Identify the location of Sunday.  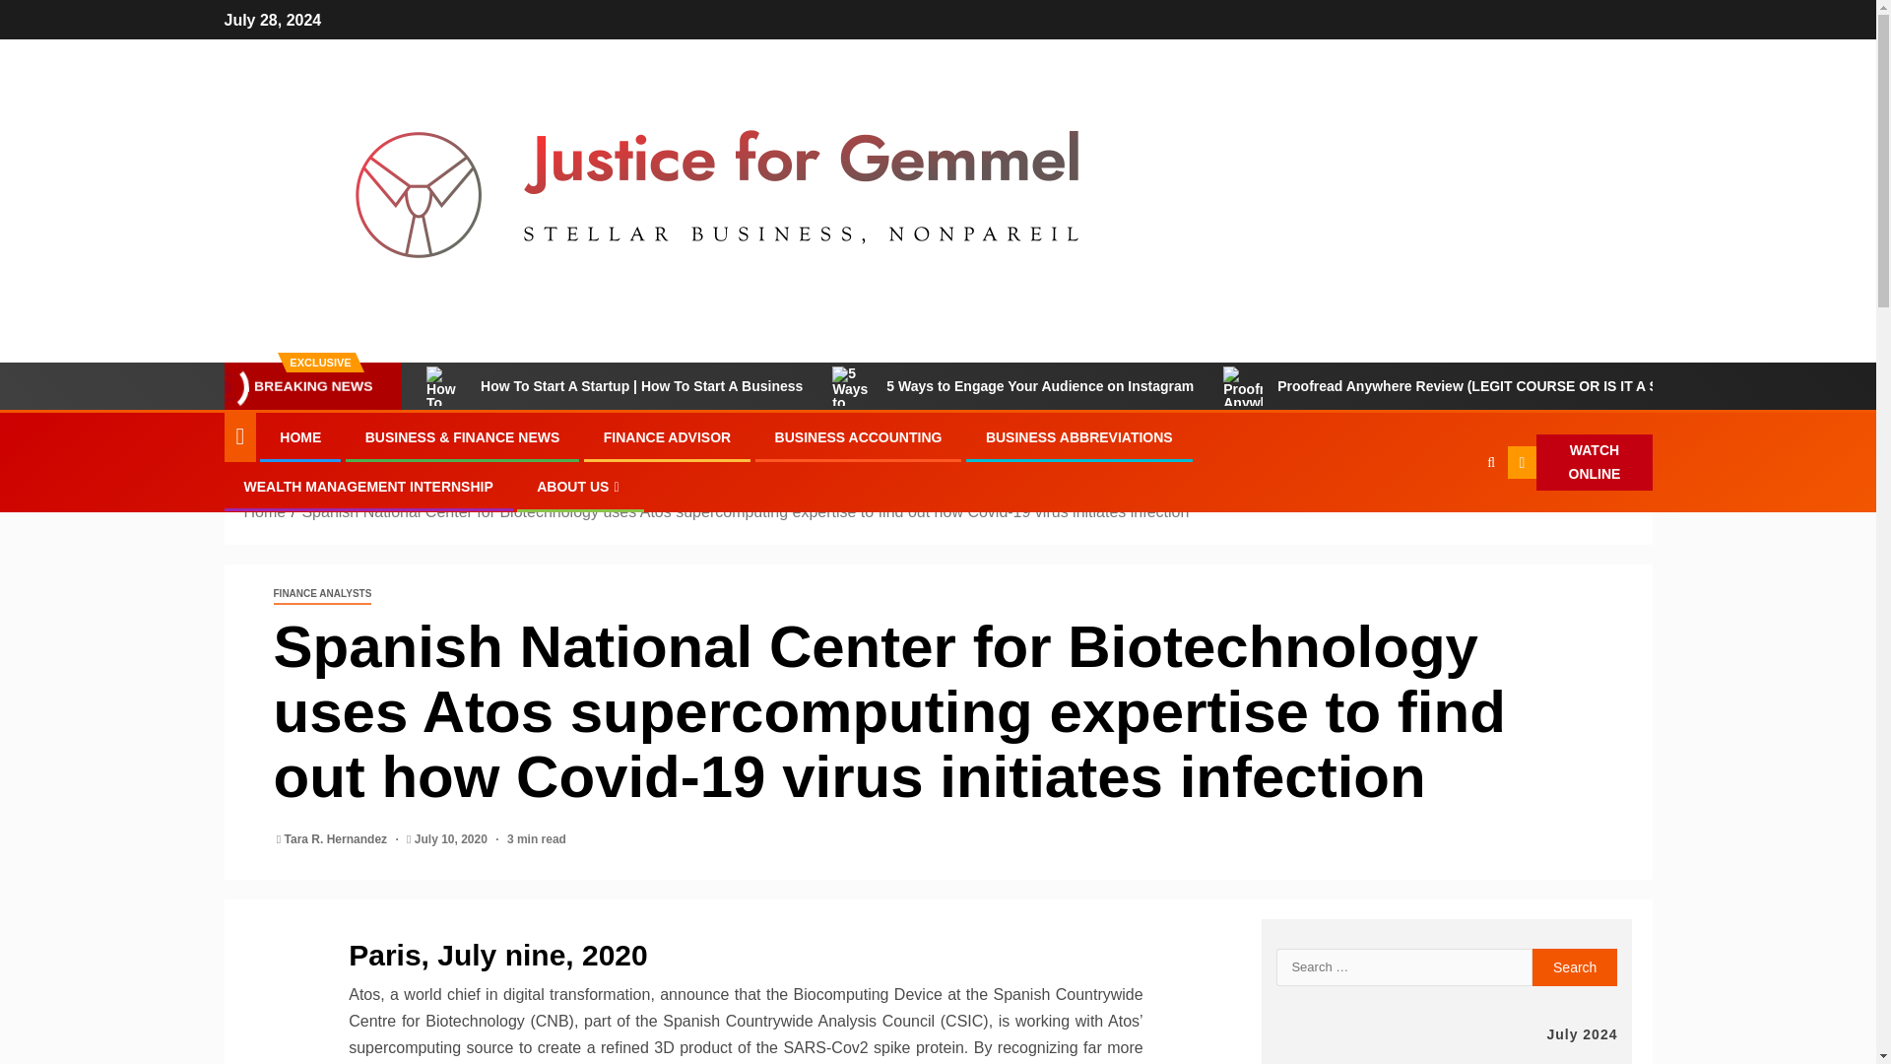
(1593, 1059).